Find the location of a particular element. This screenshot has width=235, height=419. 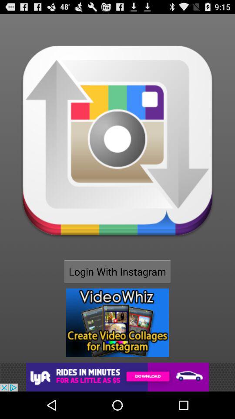

open advertisement is located at coordinates (117, 323).